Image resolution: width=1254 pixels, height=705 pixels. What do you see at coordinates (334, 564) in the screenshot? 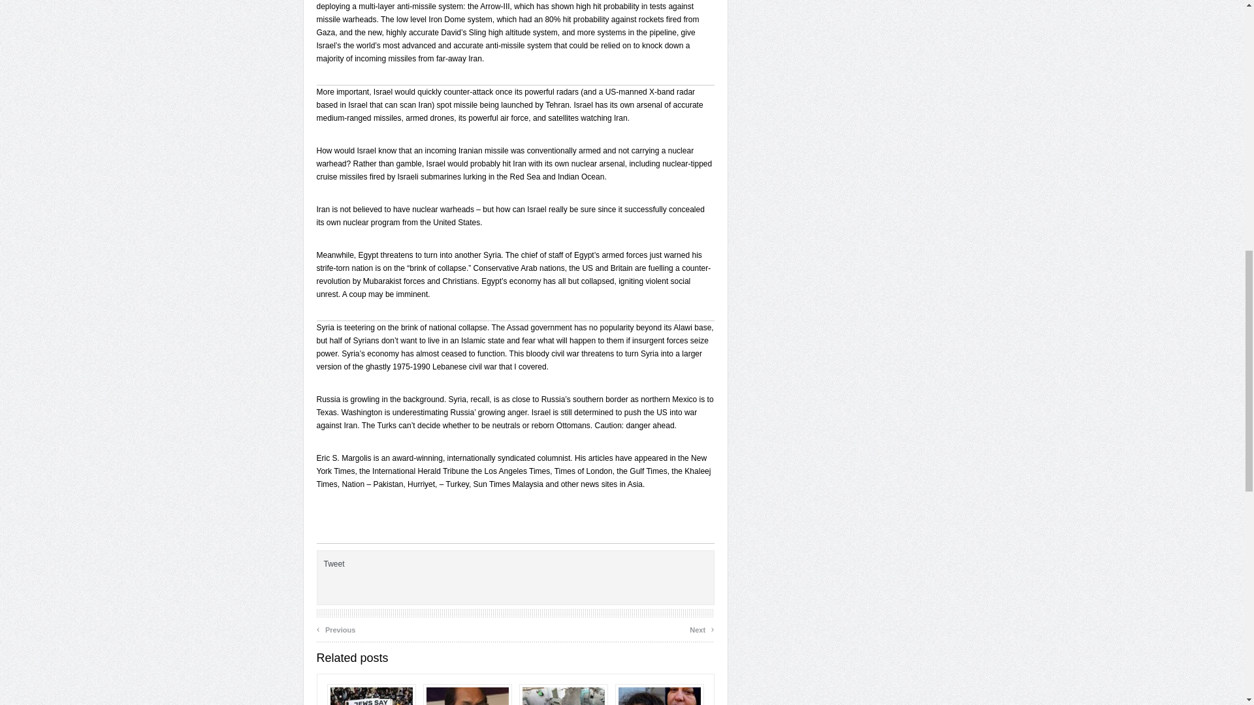
I see `Tweet` at bounding box center [334, 564].